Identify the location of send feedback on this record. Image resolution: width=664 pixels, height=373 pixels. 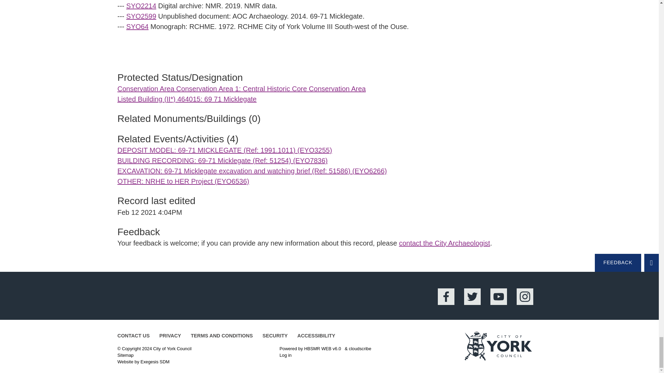
(444, 243).